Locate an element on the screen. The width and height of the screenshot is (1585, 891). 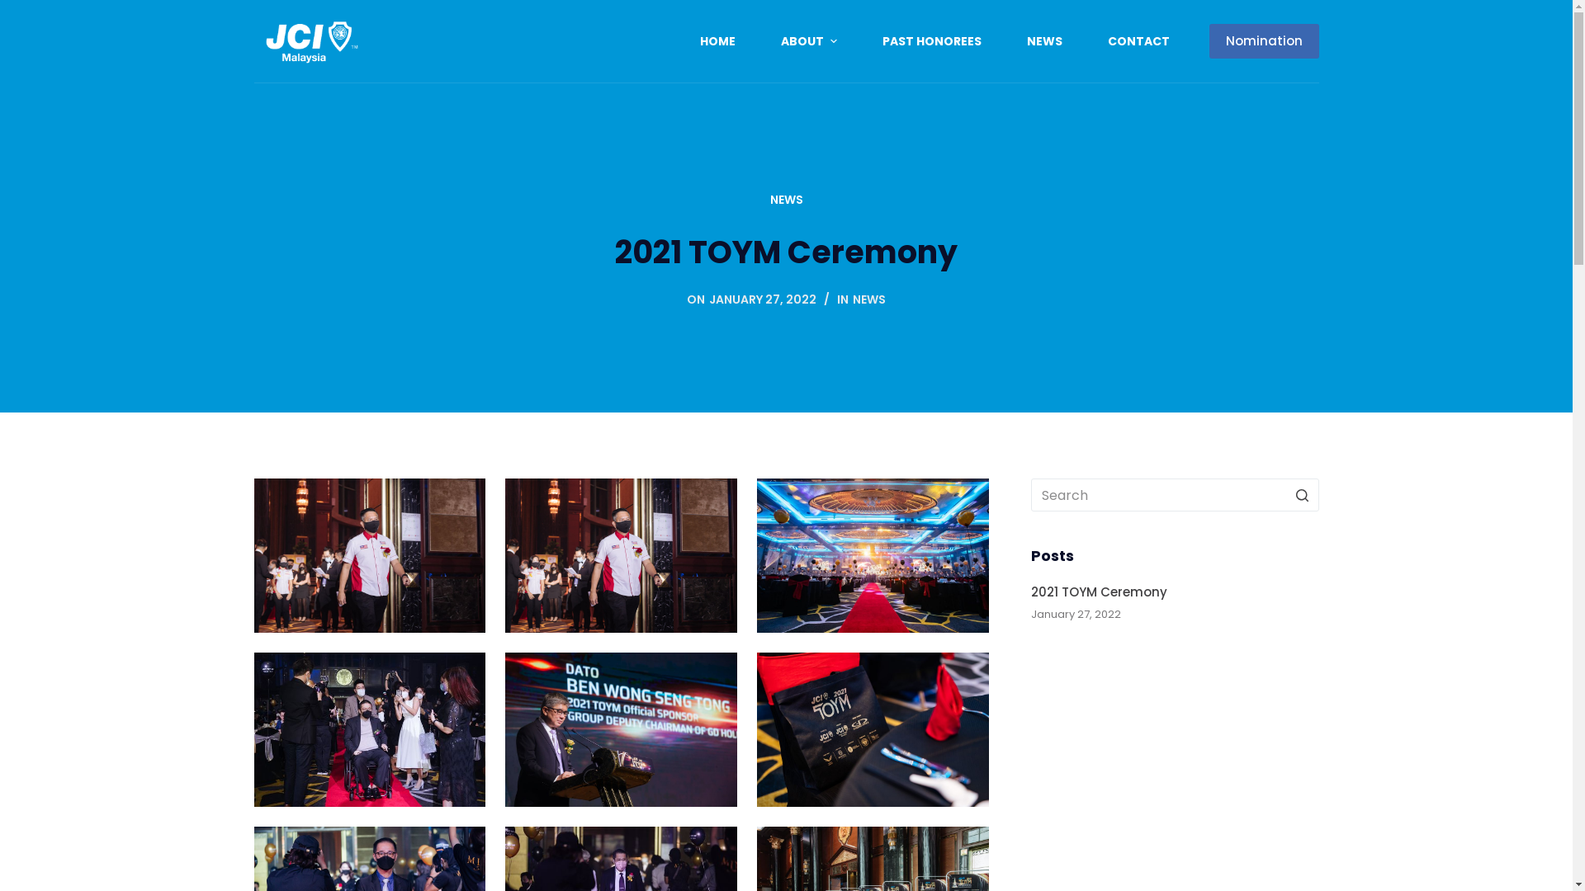
ABOUT is located at coordinates (809, 41).